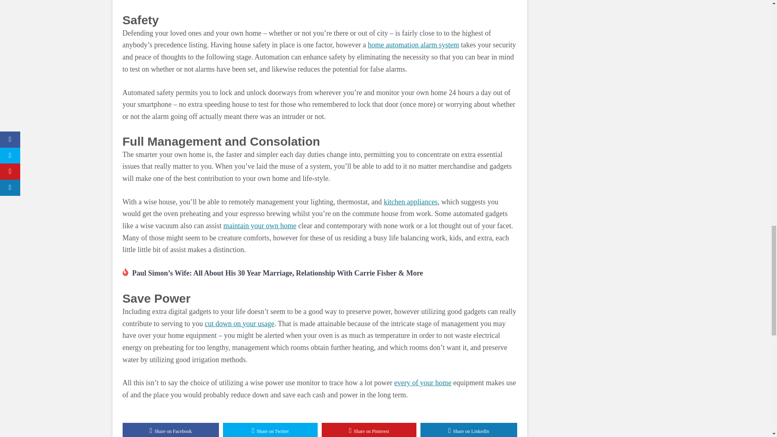 The width and height of the screenshot is (777, 437). What do you see at coordinates (413, 45) in the screenshot?
I see `home automation alarm system` at bounding box center [413, 45].